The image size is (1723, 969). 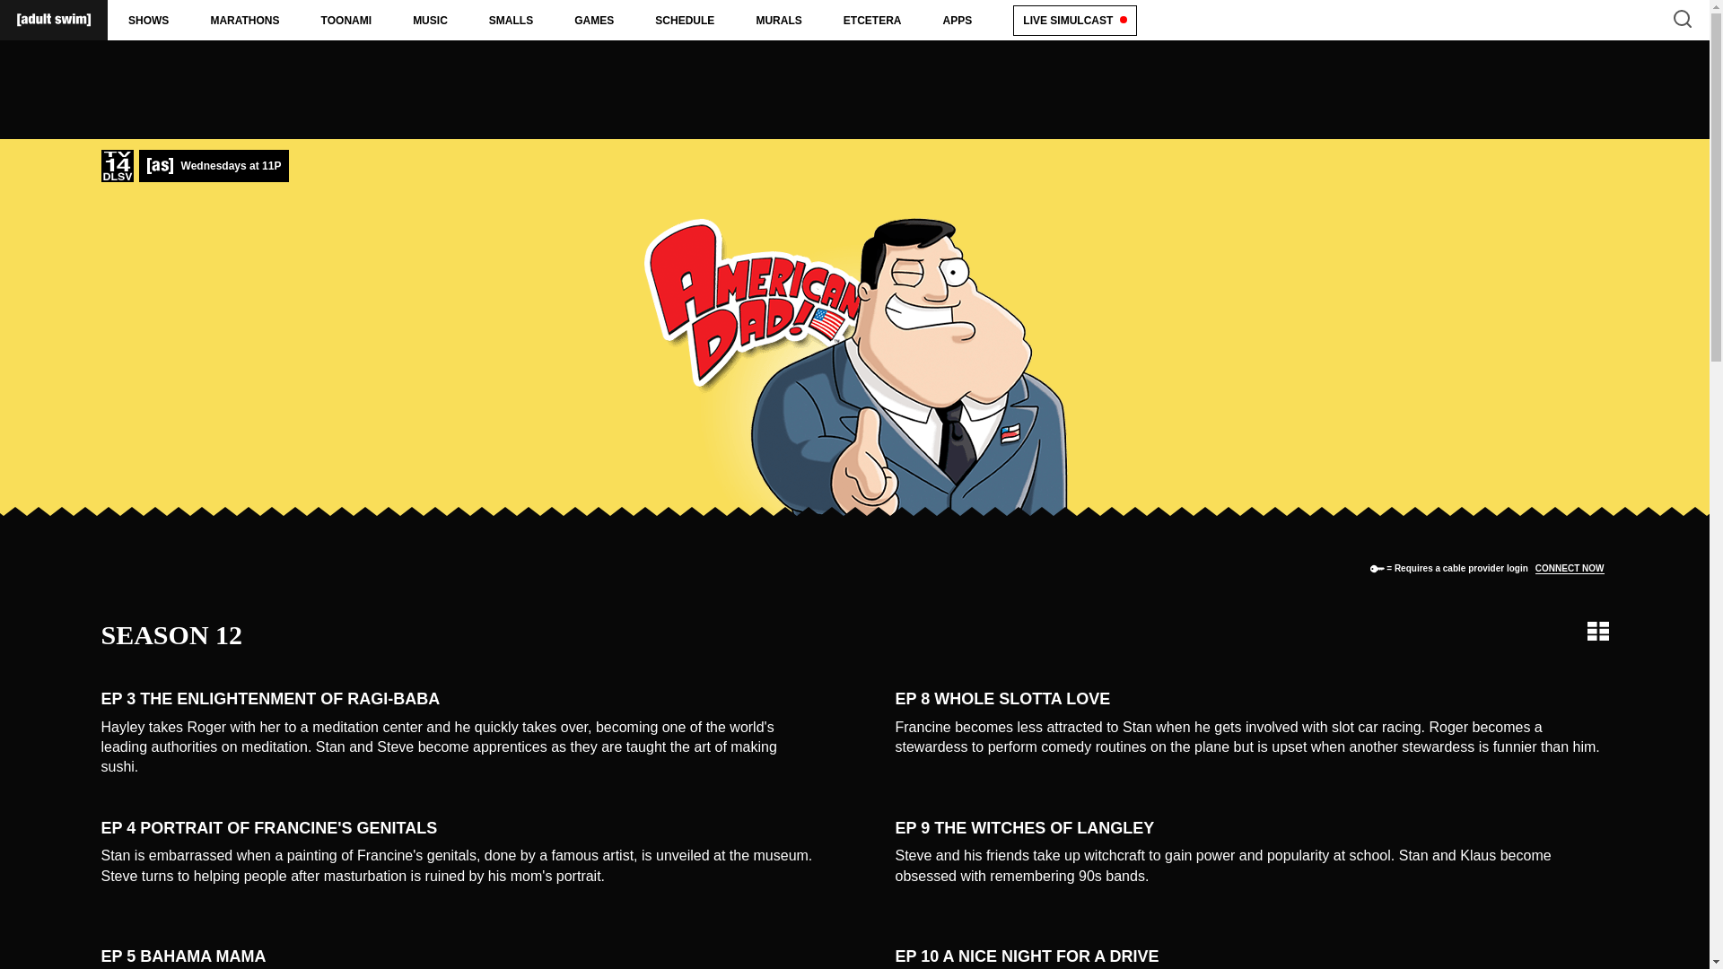 What do you see at coordinates (431, 20) in the screenshot?
I see `MUSIC` at bounding box center [431, 20].